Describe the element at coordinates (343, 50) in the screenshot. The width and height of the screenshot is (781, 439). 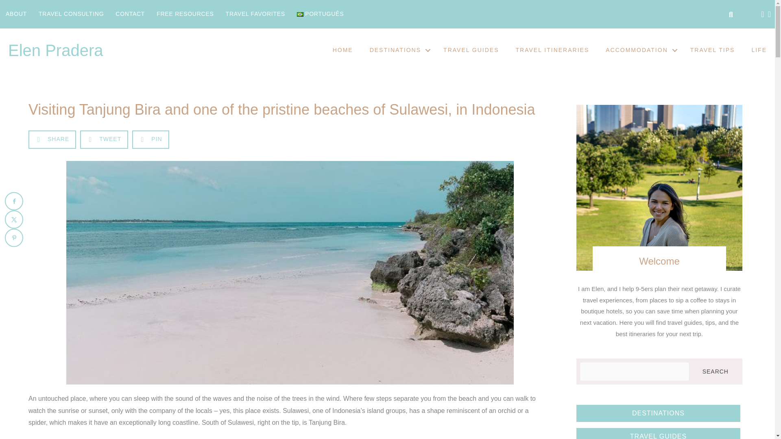
I see `HOME` at that location.